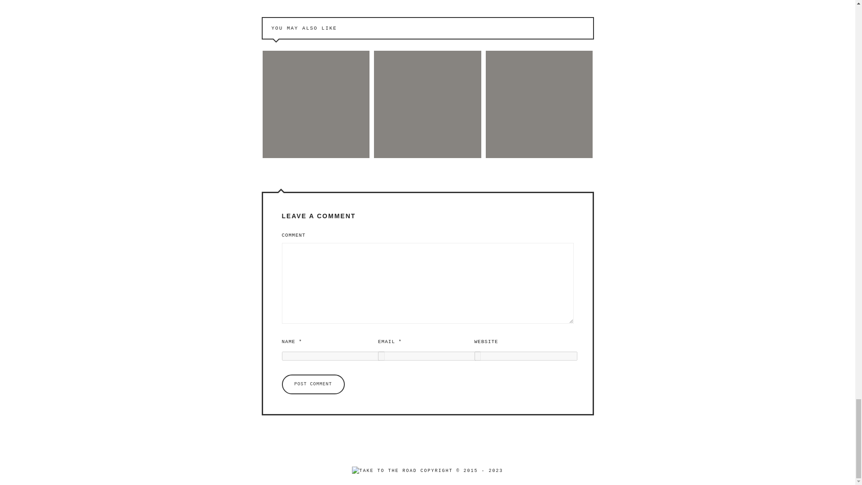 This screenshot has height=485, width=862. Describe the element at coordinates (313, 384) in the screenshot. I see `Post Comment` at that location.